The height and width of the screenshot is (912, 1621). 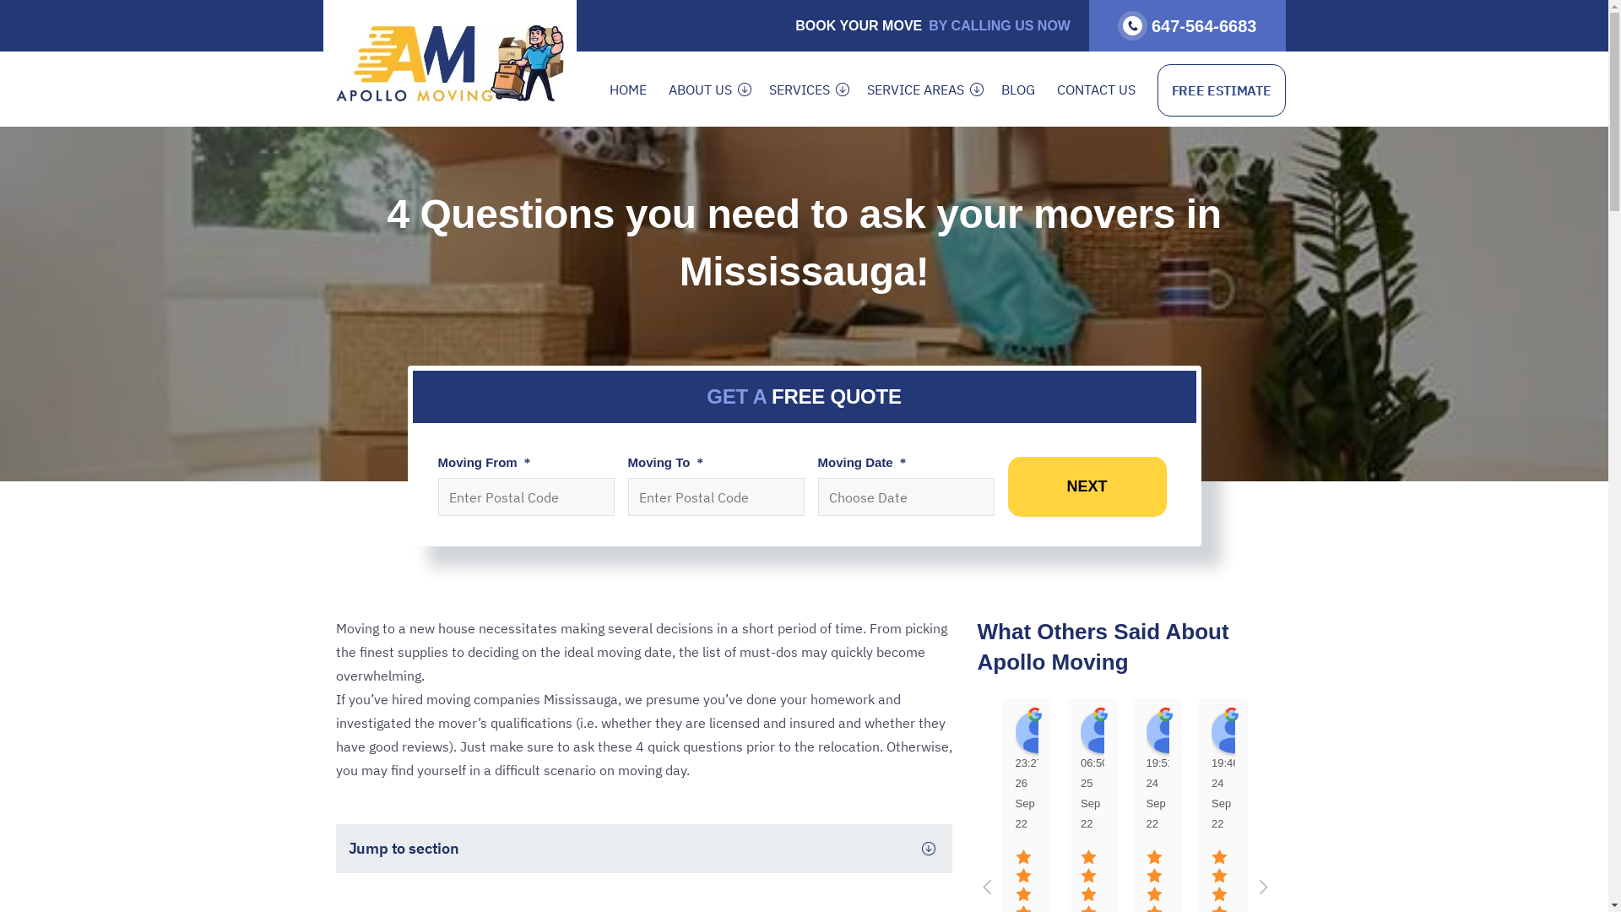 What do you see at coordinates (1102, 732) in the screenshot?
I see `Nataliah Sadies` at bounding box center [1102, 732].